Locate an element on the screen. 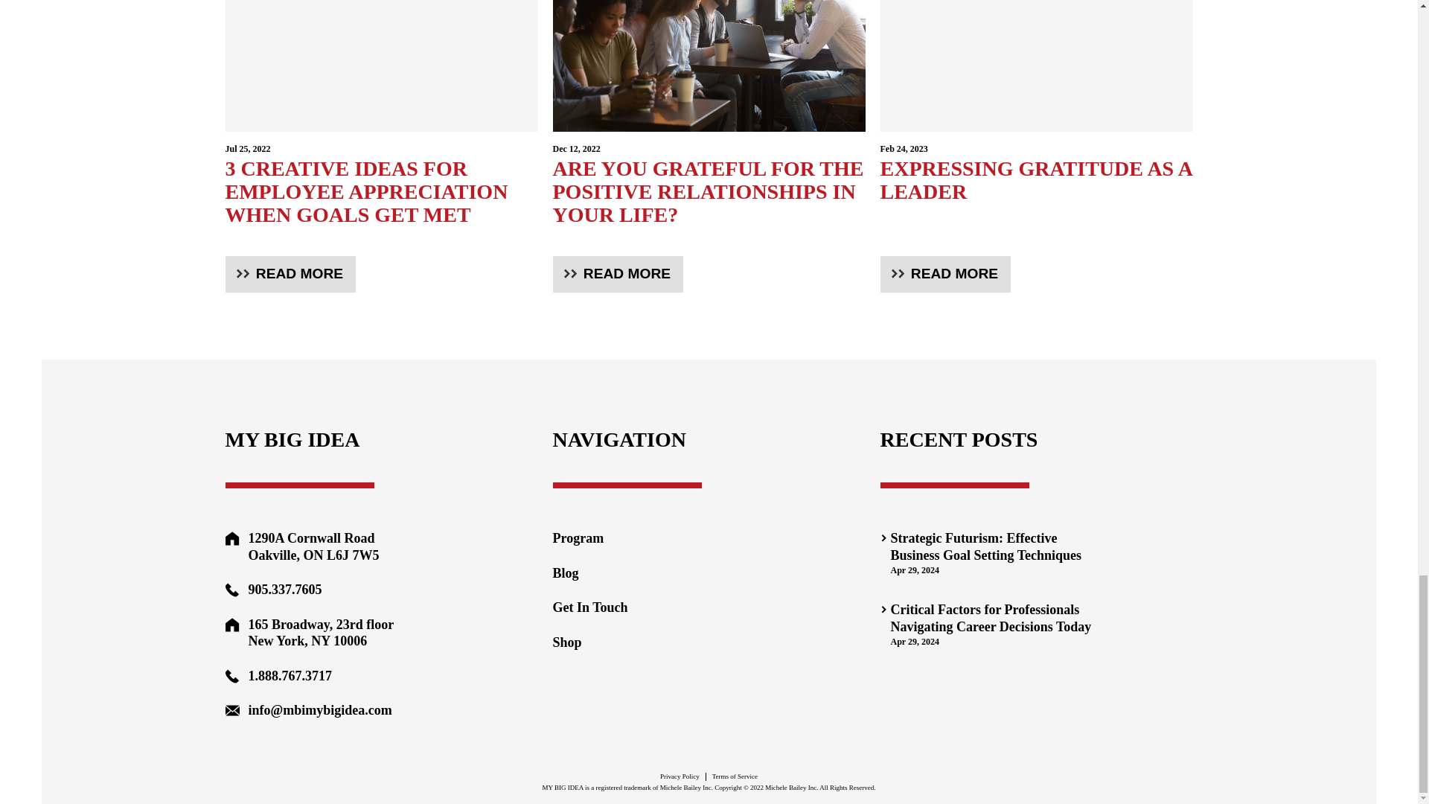 The image size is (1429, 804). 1.888.767.3717 is located at coordinates (290, 676).